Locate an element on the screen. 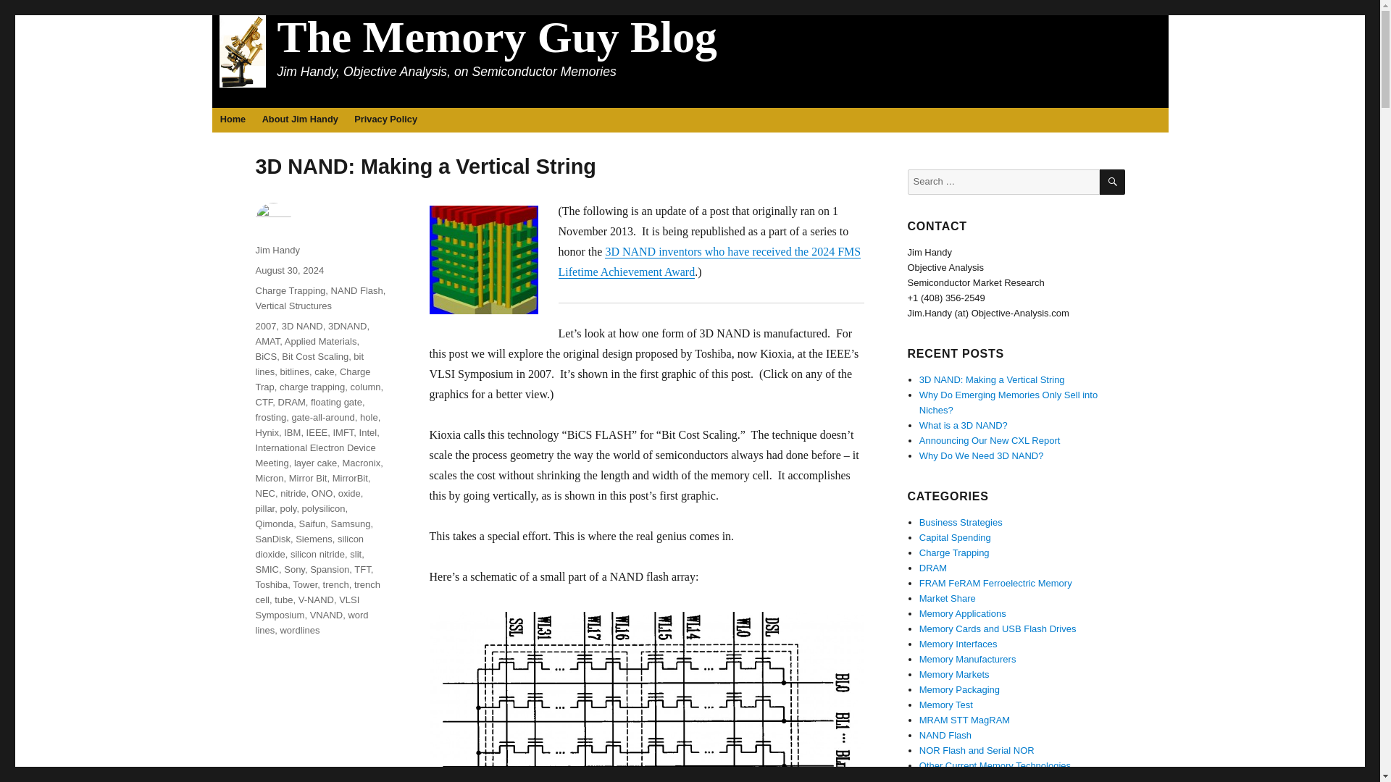 Image resolution: width=1391 pixels, height=782 pixels. Home is located at coordinates (232, 120).